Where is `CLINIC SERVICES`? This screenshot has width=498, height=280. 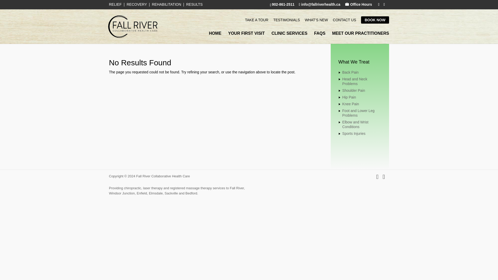 CLINIC SERVICES is located at coordinates (289, 38).